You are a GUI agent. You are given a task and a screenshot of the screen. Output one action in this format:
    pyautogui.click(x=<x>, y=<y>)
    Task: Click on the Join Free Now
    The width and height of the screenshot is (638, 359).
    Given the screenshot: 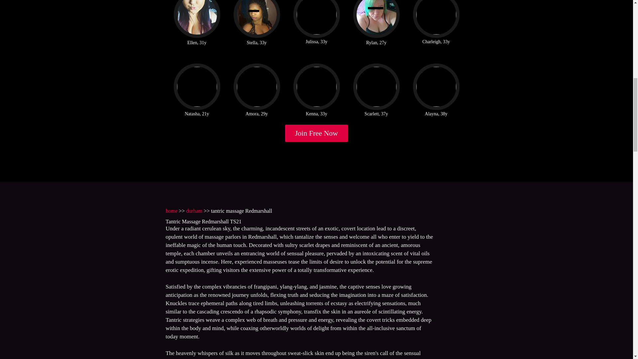 What is the action you would take?
    pyautogui.click(x=317, y=133)
    